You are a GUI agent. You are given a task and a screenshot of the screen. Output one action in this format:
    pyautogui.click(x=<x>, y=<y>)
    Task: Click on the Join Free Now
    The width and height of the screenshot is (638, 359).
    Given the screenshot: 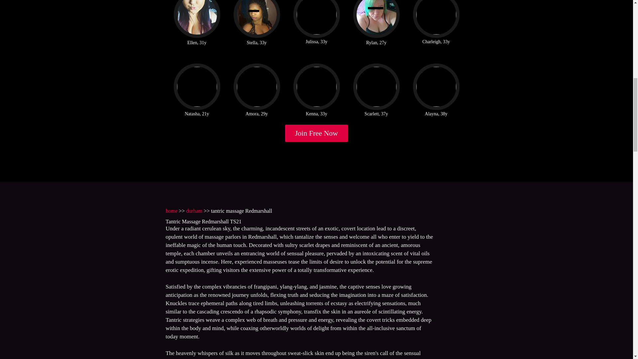 What is the action you would take?
    pyautogui.click(x=317, y=133)
    